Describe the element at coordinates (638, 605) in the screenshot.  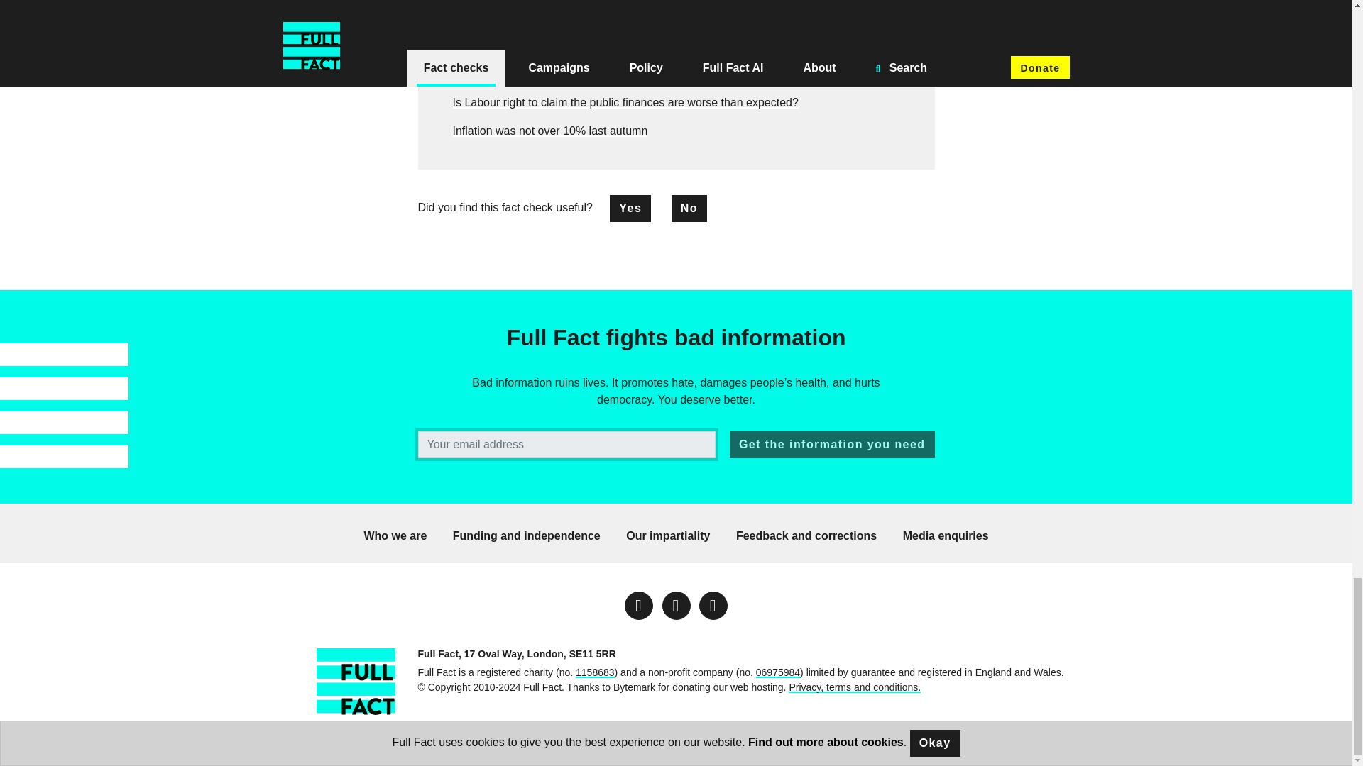
I see `Link opens in a new window` at that location.